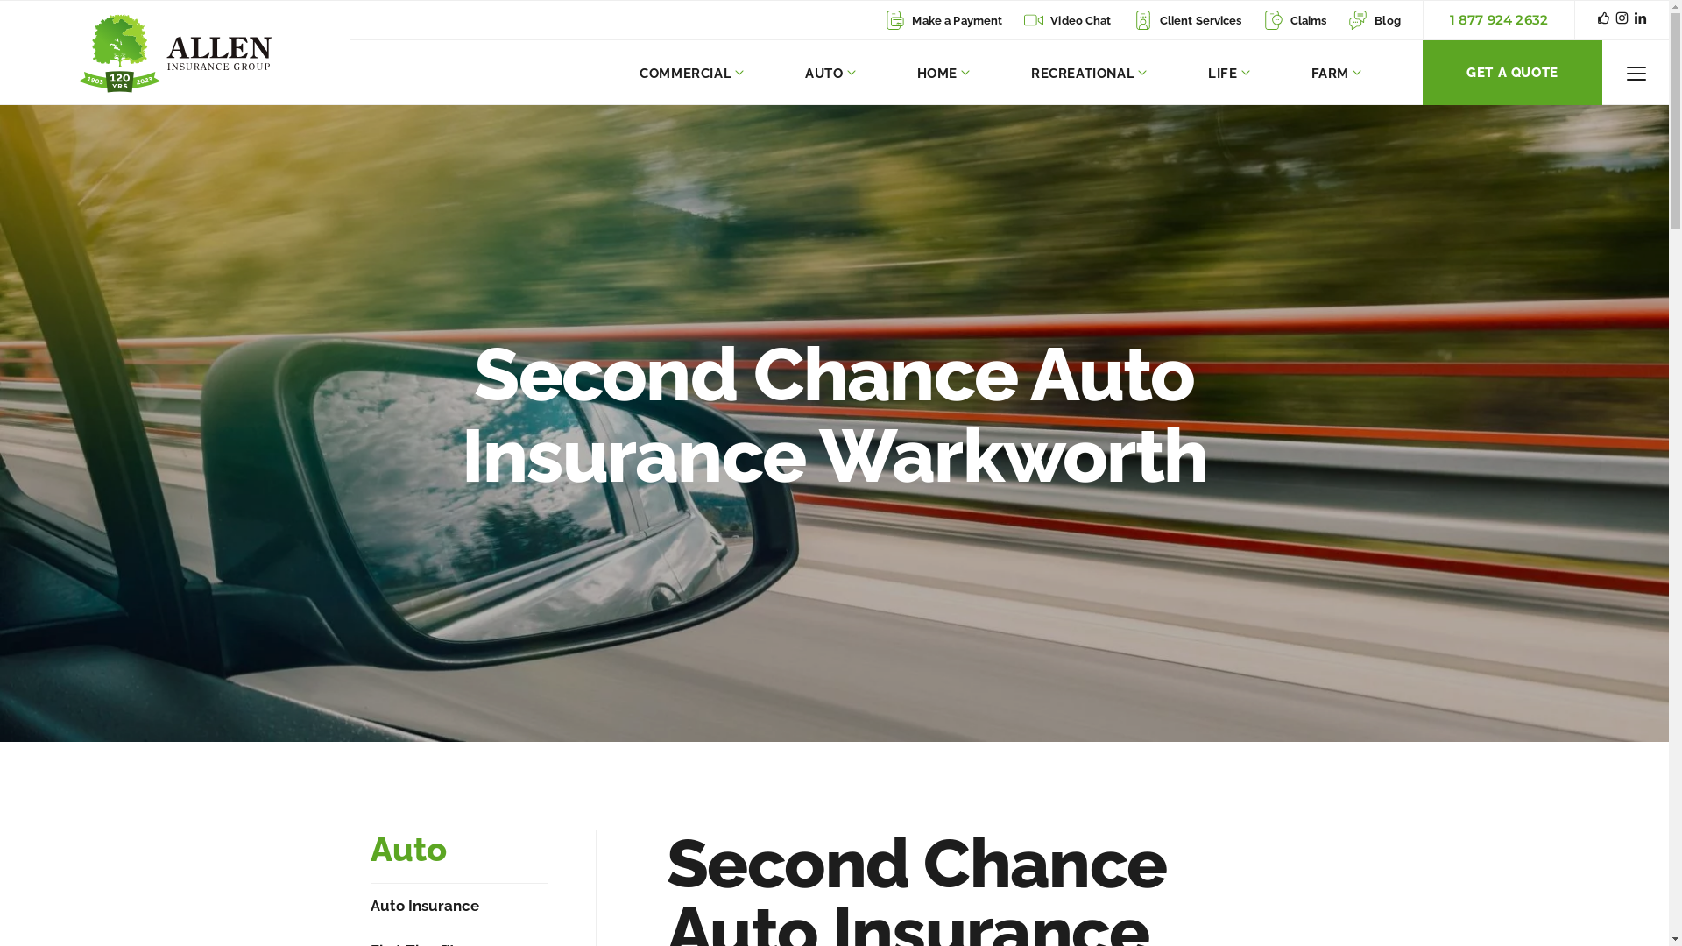 The height and width of the screenshot is (946, 1682). I want to click on COMMERCIAL, so click(692, 73).